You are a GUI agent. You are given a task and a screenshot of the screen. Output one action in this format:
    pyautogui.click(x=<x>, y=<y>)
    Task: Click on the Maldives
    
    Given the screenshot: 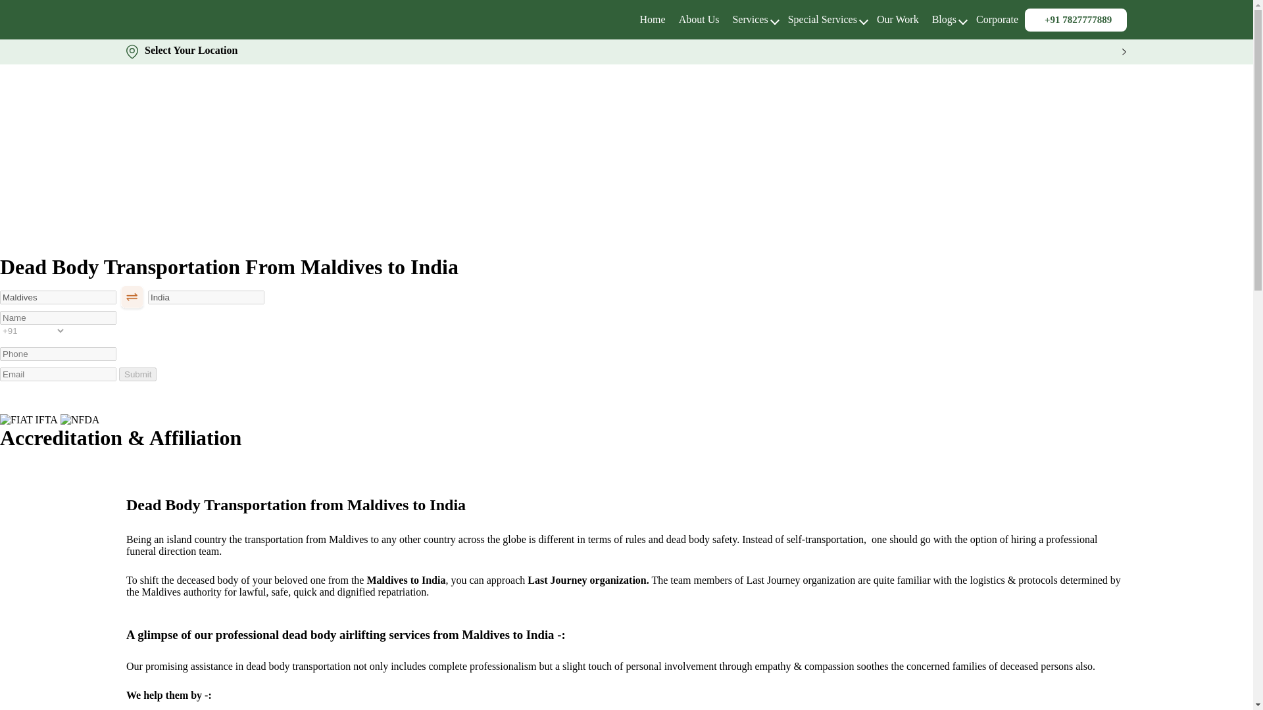 What is the action you would take?
    pyautogui.click(x=58, y=297)
    